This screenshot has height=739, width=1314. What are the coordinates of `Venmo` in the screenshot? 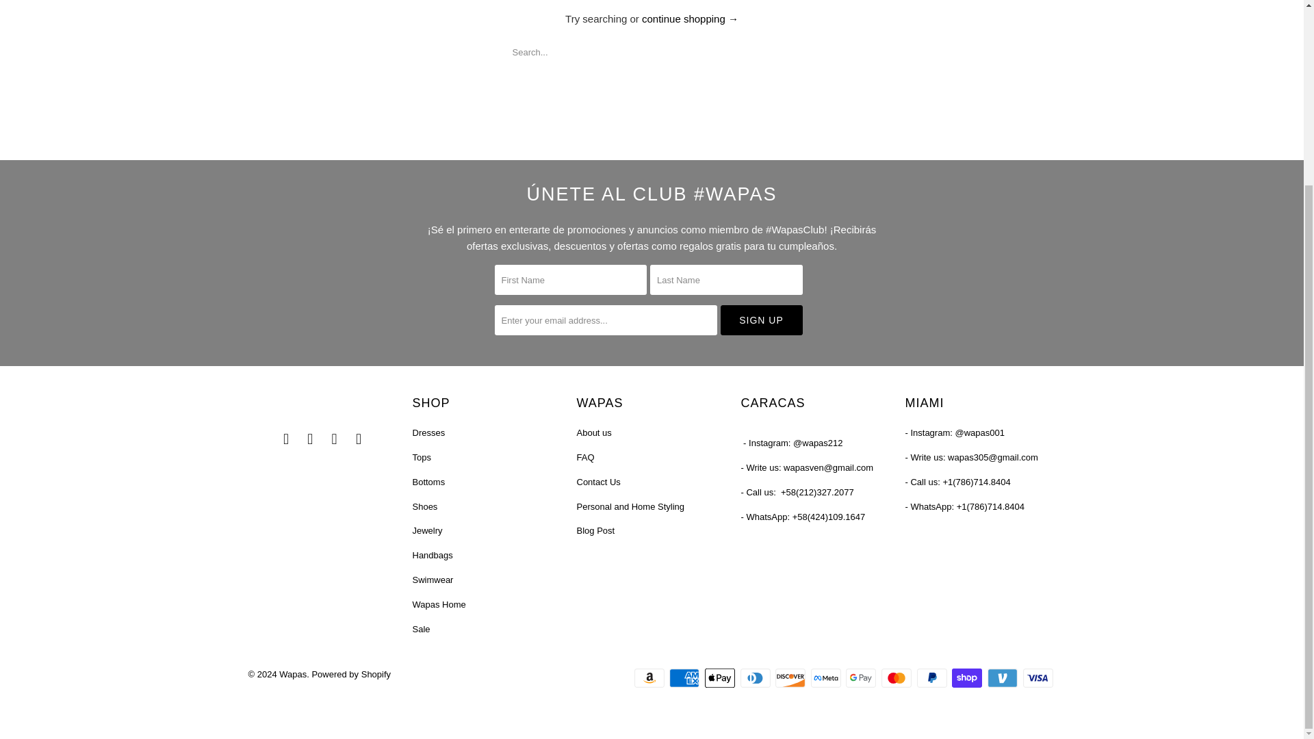 It's located at (1004, 677).